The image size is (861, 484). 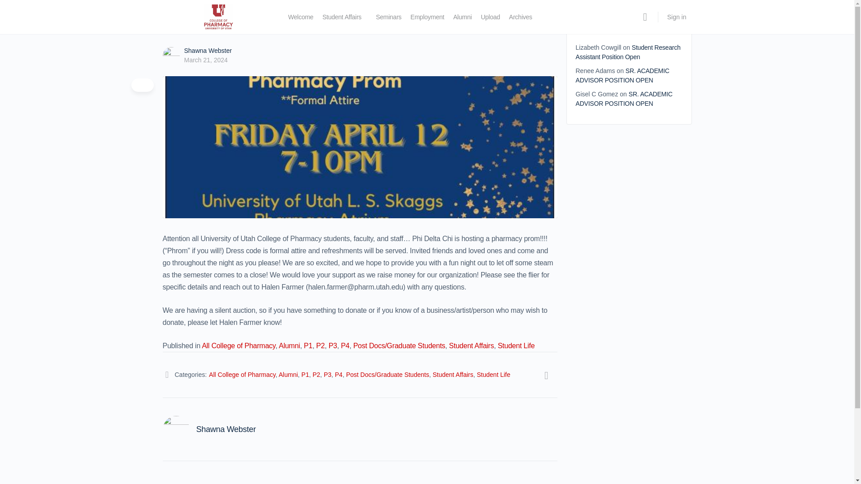 I want to click on Student Affairs, so click(x=342, y=17).